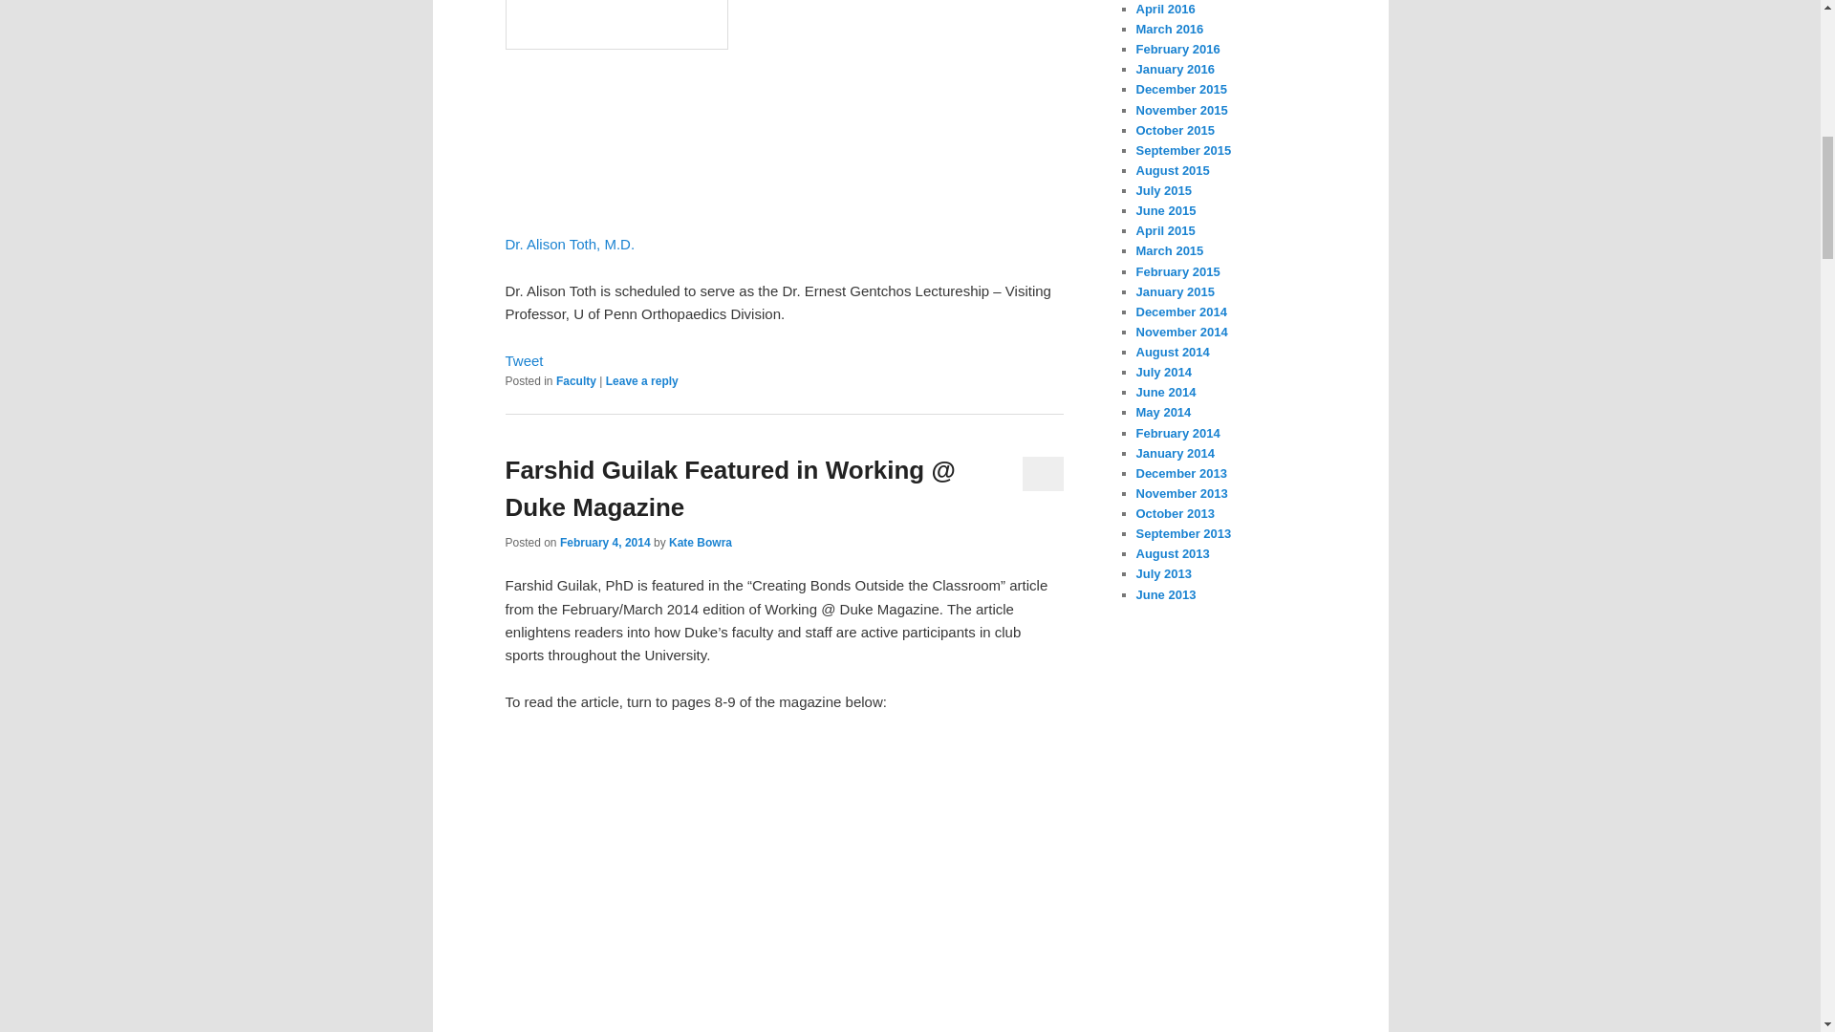 The image size is (1835, 1032). I want to click on Kate Bowra, so click(701, 542).